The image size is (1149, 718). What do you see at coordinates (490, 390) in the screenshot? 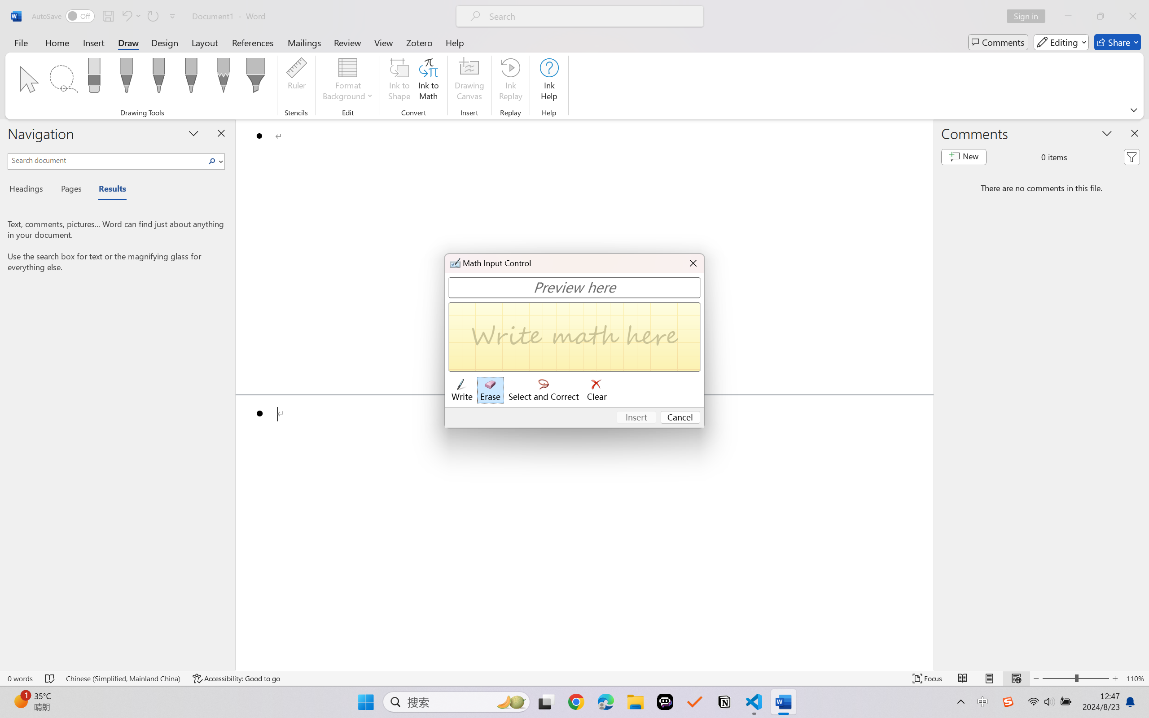
I see `Erase` at bounding box center [490, 390].